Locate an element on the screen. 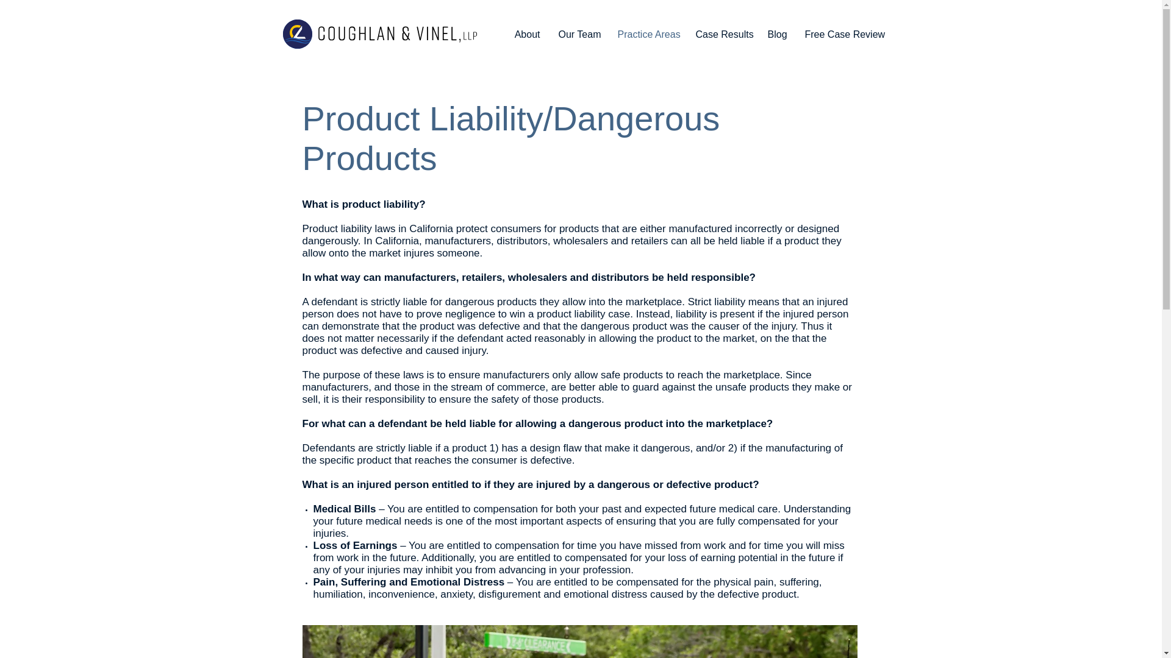 The image size is (1171, 658). Free Case Review is located at coordinates (841, 35).